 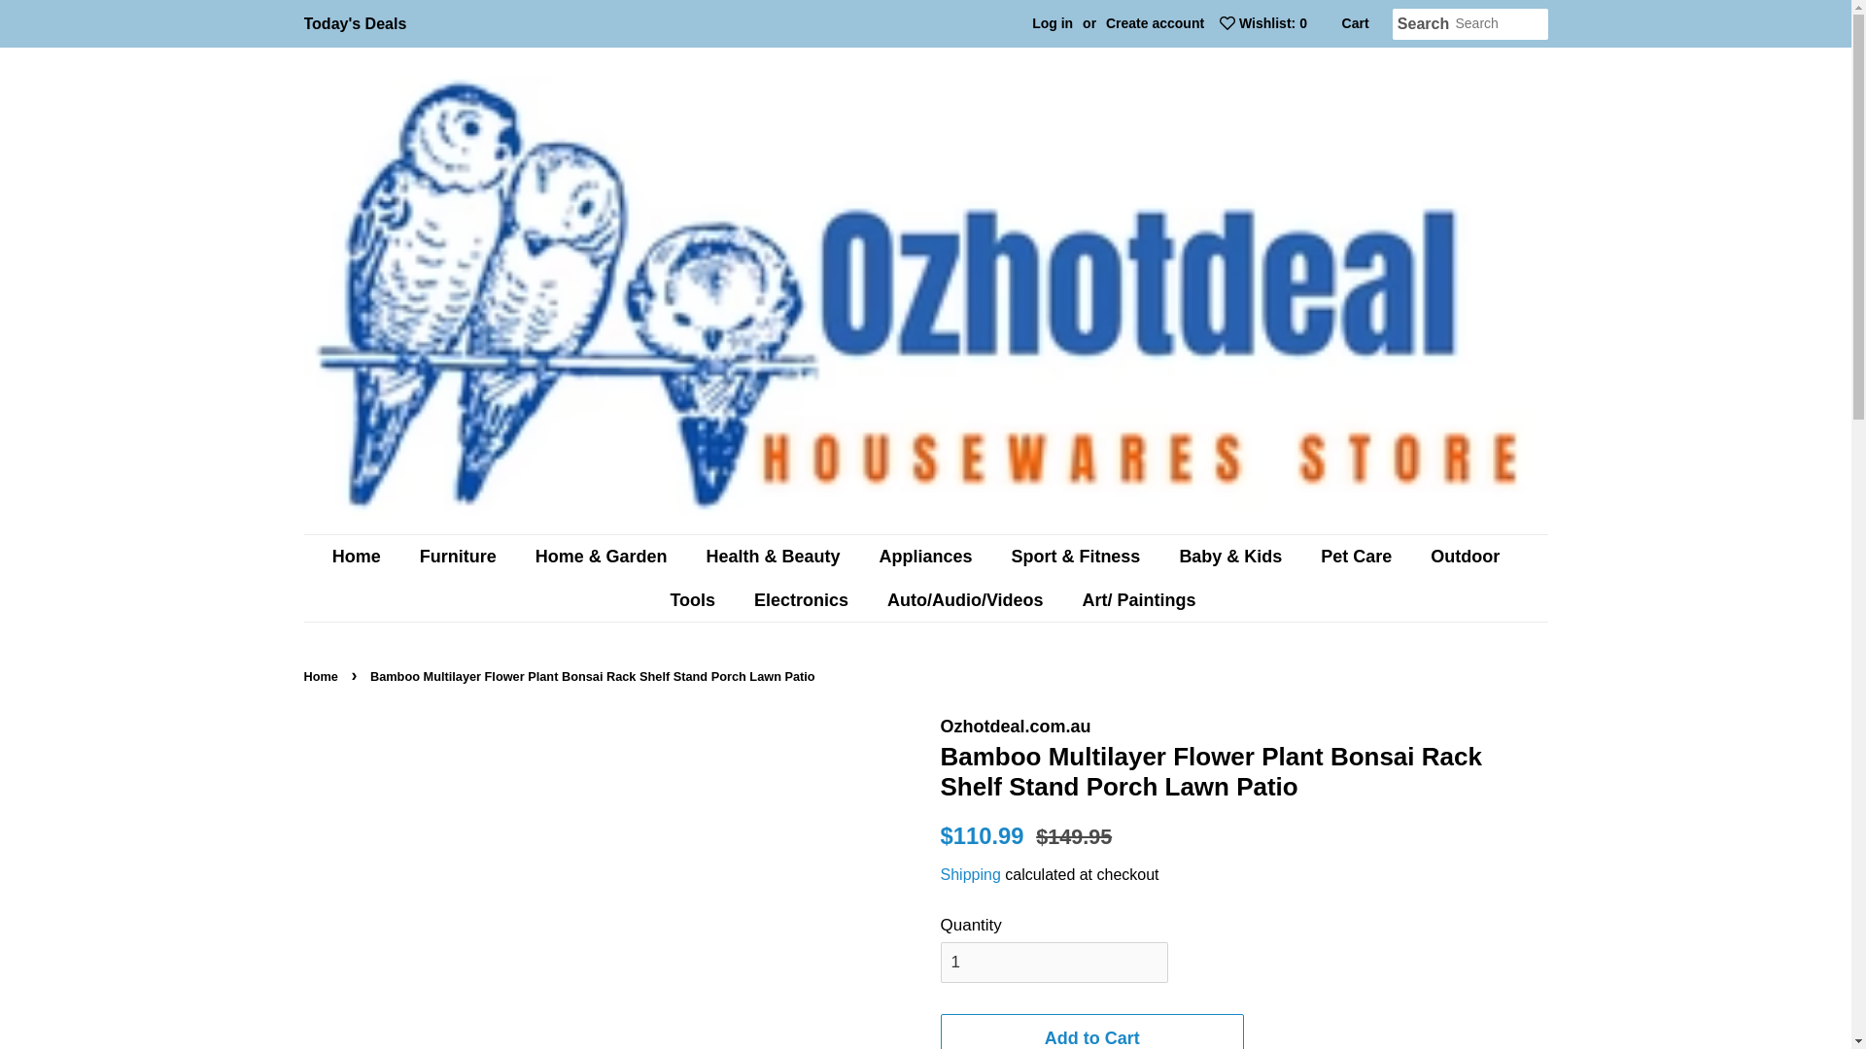 What do you see at coordinates (1155, 23) in the screenshot?
I see `Create account` at bounding box center [1155, 23].